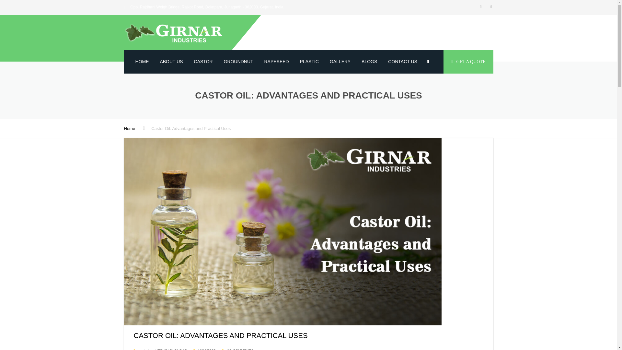 Image resolution: width=622 pixels, height=350 pixels. What do you see at coordinates (309, 62) in the screenshot?
I see `PLASTIC` at bounding box center [309, 62].